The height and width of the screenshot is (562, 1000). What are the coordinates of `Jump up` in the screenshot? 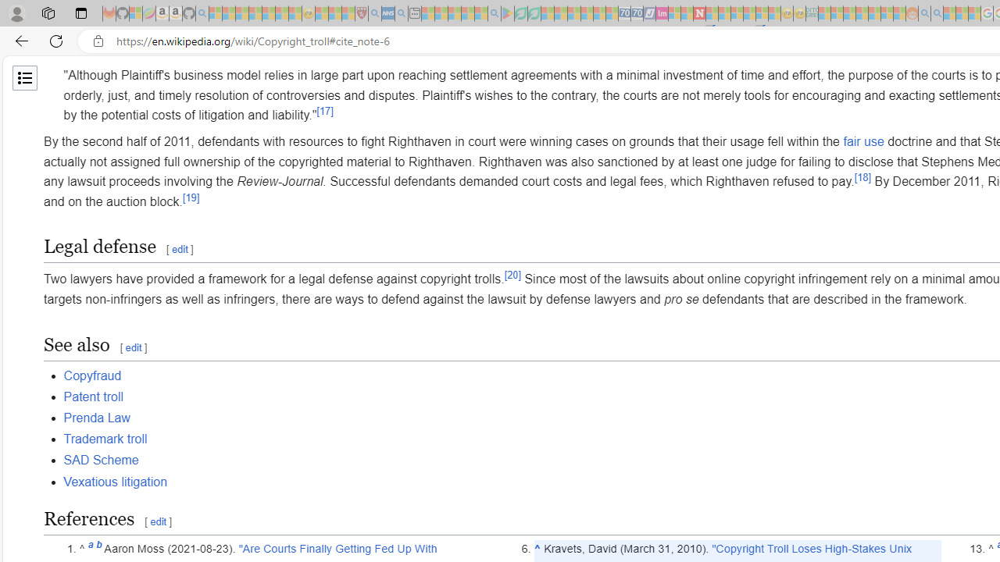 It's located at (537, 549).